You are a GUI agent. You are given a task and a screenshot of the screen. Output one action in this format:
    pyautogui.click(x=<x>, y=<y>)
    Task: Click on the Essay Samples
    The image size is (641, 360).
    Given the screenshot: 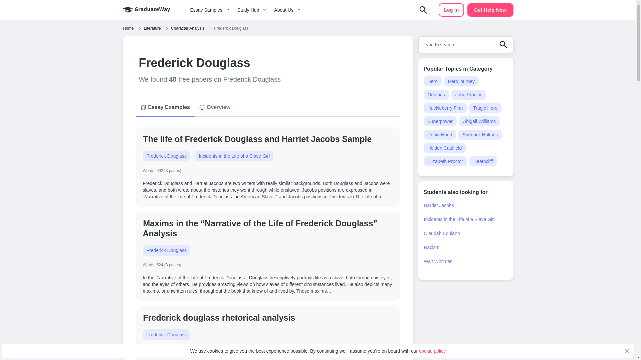 What is the action you would take?
    pyautogui.click(x=208, y=10)
    